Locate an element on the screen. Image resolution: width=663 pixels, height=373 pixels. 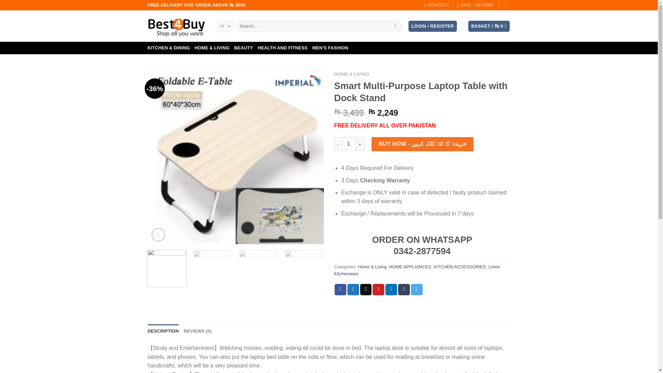
HEALTH AND FITNESS is located at coordinates (282, 48).